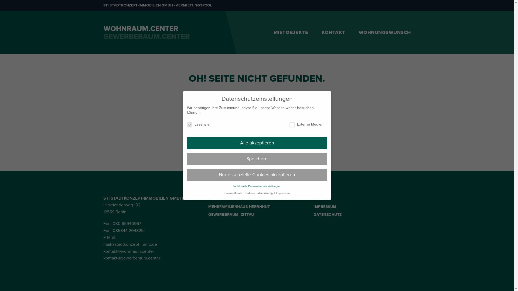  What do you see at coordinates (291, 32) in the screenshot?
I see `MIETOBJEKTE` at bounding box center [291, 32].